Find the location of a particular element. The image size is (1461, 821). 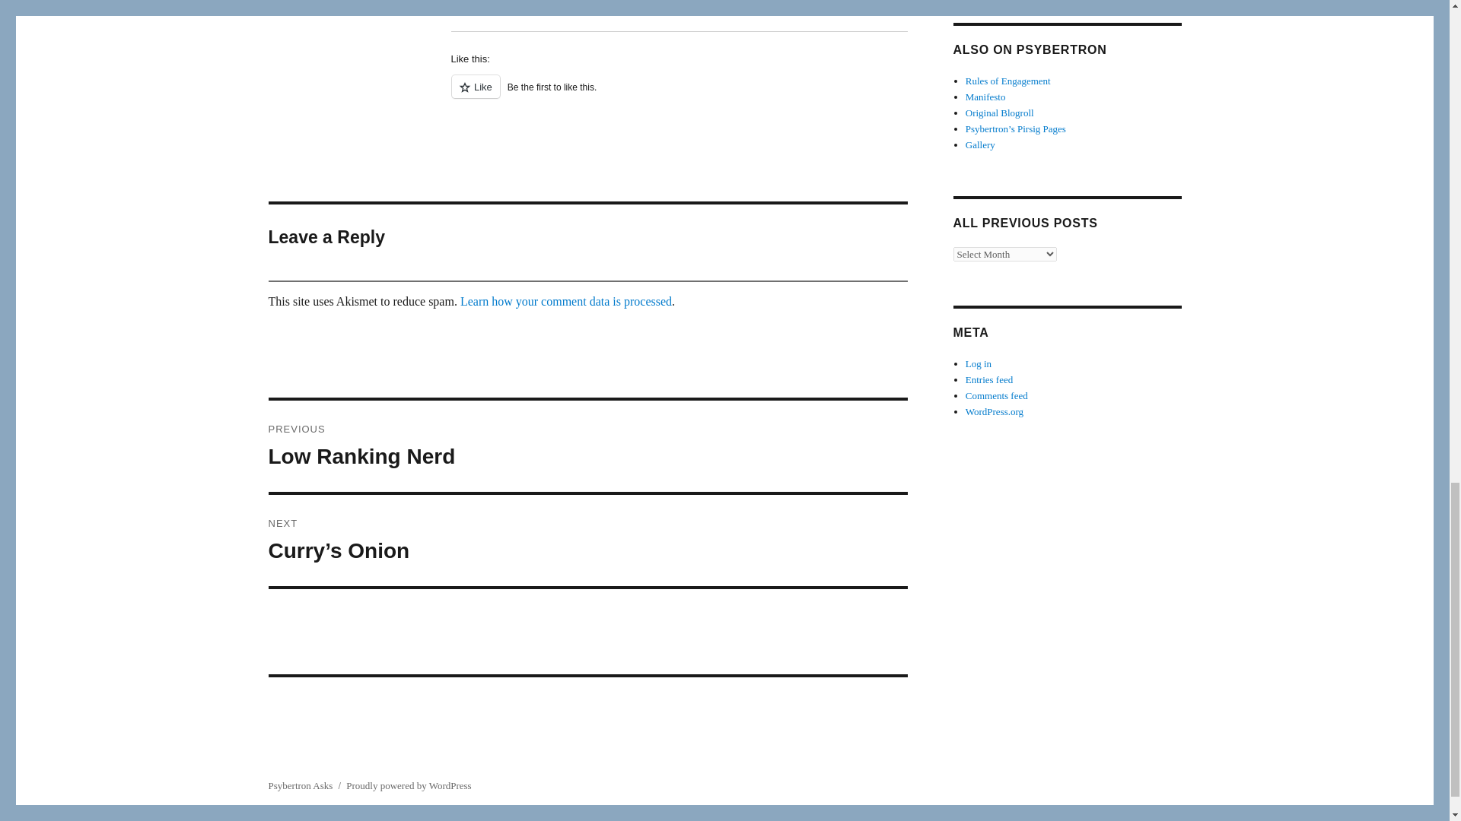

Learn how your comment data is processed is located at coordinates (566, 301).